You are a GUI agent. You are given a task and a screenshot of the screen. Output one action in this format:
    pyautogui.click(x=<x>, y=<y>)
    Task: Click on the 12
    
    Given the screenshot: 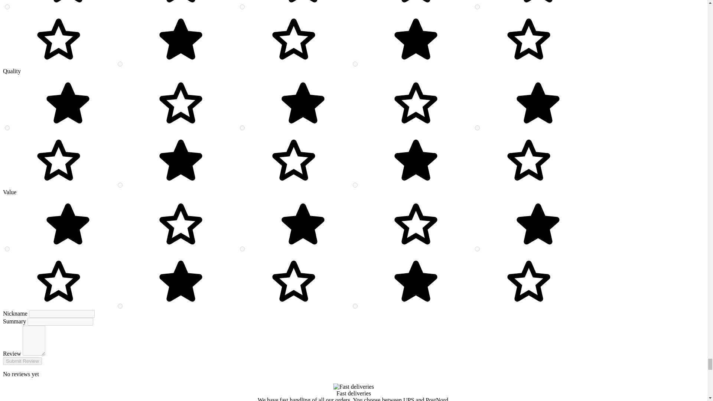 What is the action you would take?
    pyautogui.click(x=120, y=64)
    